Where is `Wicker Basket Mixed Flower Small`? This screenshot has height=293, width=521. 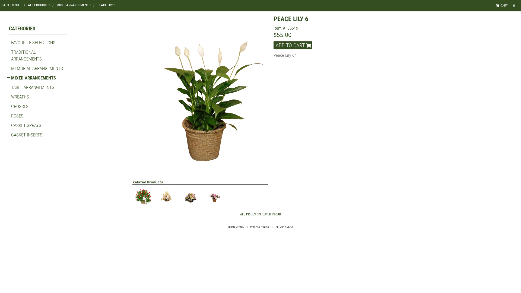 Wicker Basket Mixed Flower Small is located at coordinates (190, 197).